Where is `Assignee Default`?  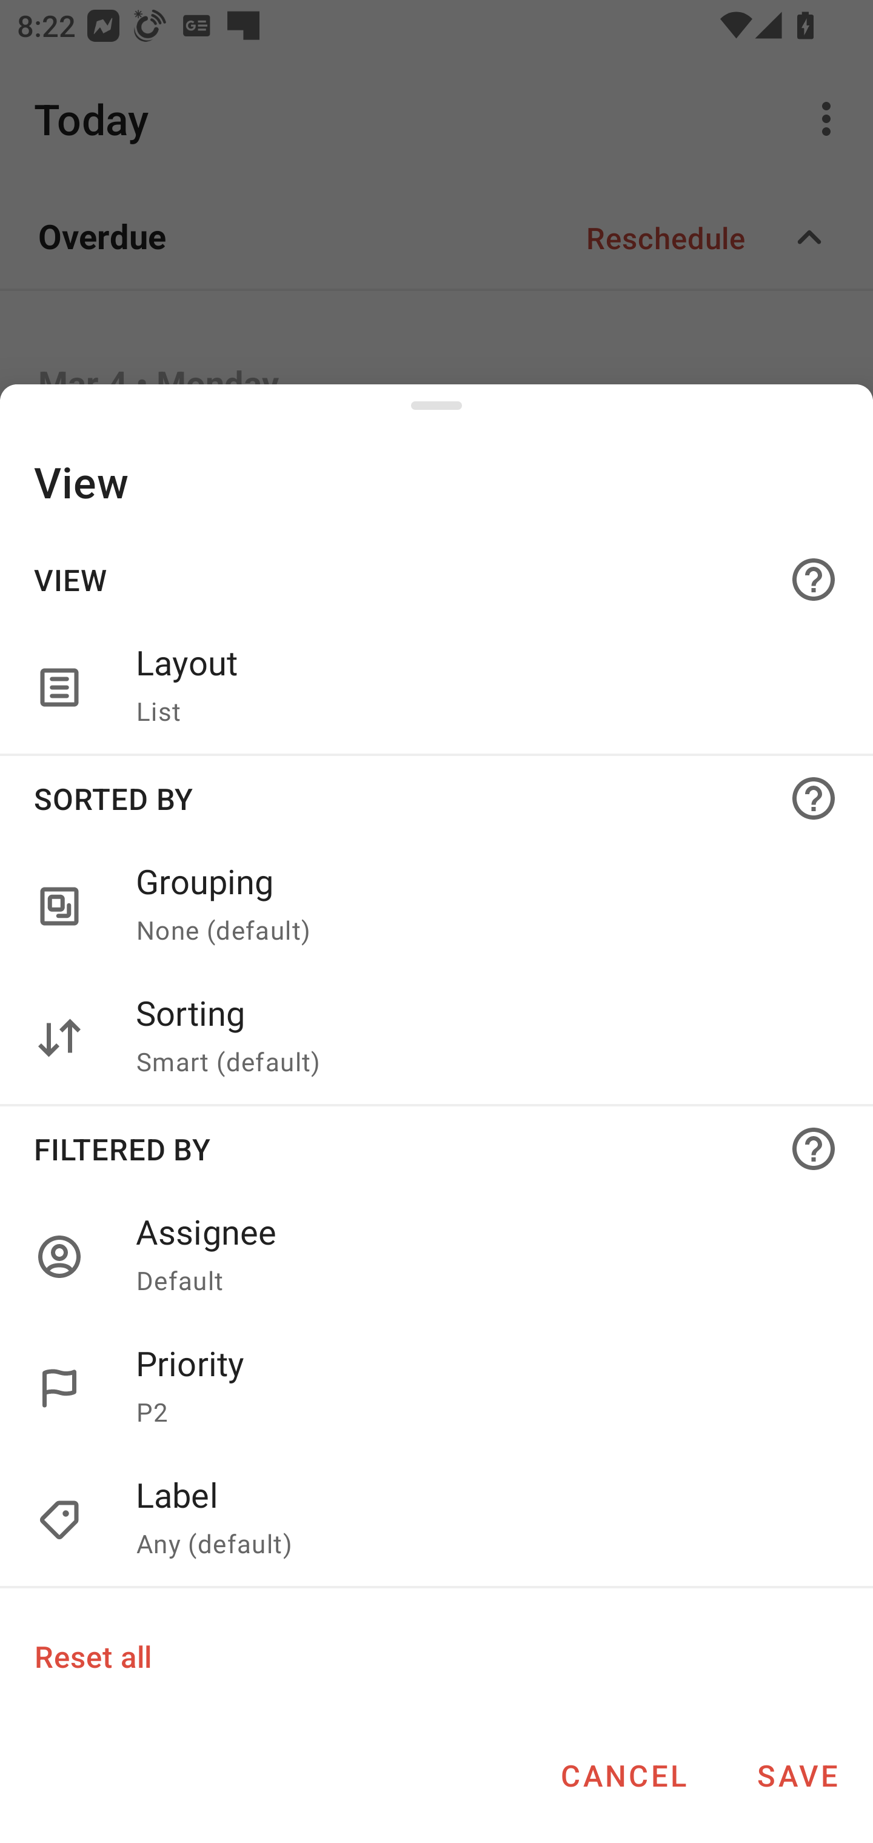
Assignee Default is located at coordinates (479, 1256).